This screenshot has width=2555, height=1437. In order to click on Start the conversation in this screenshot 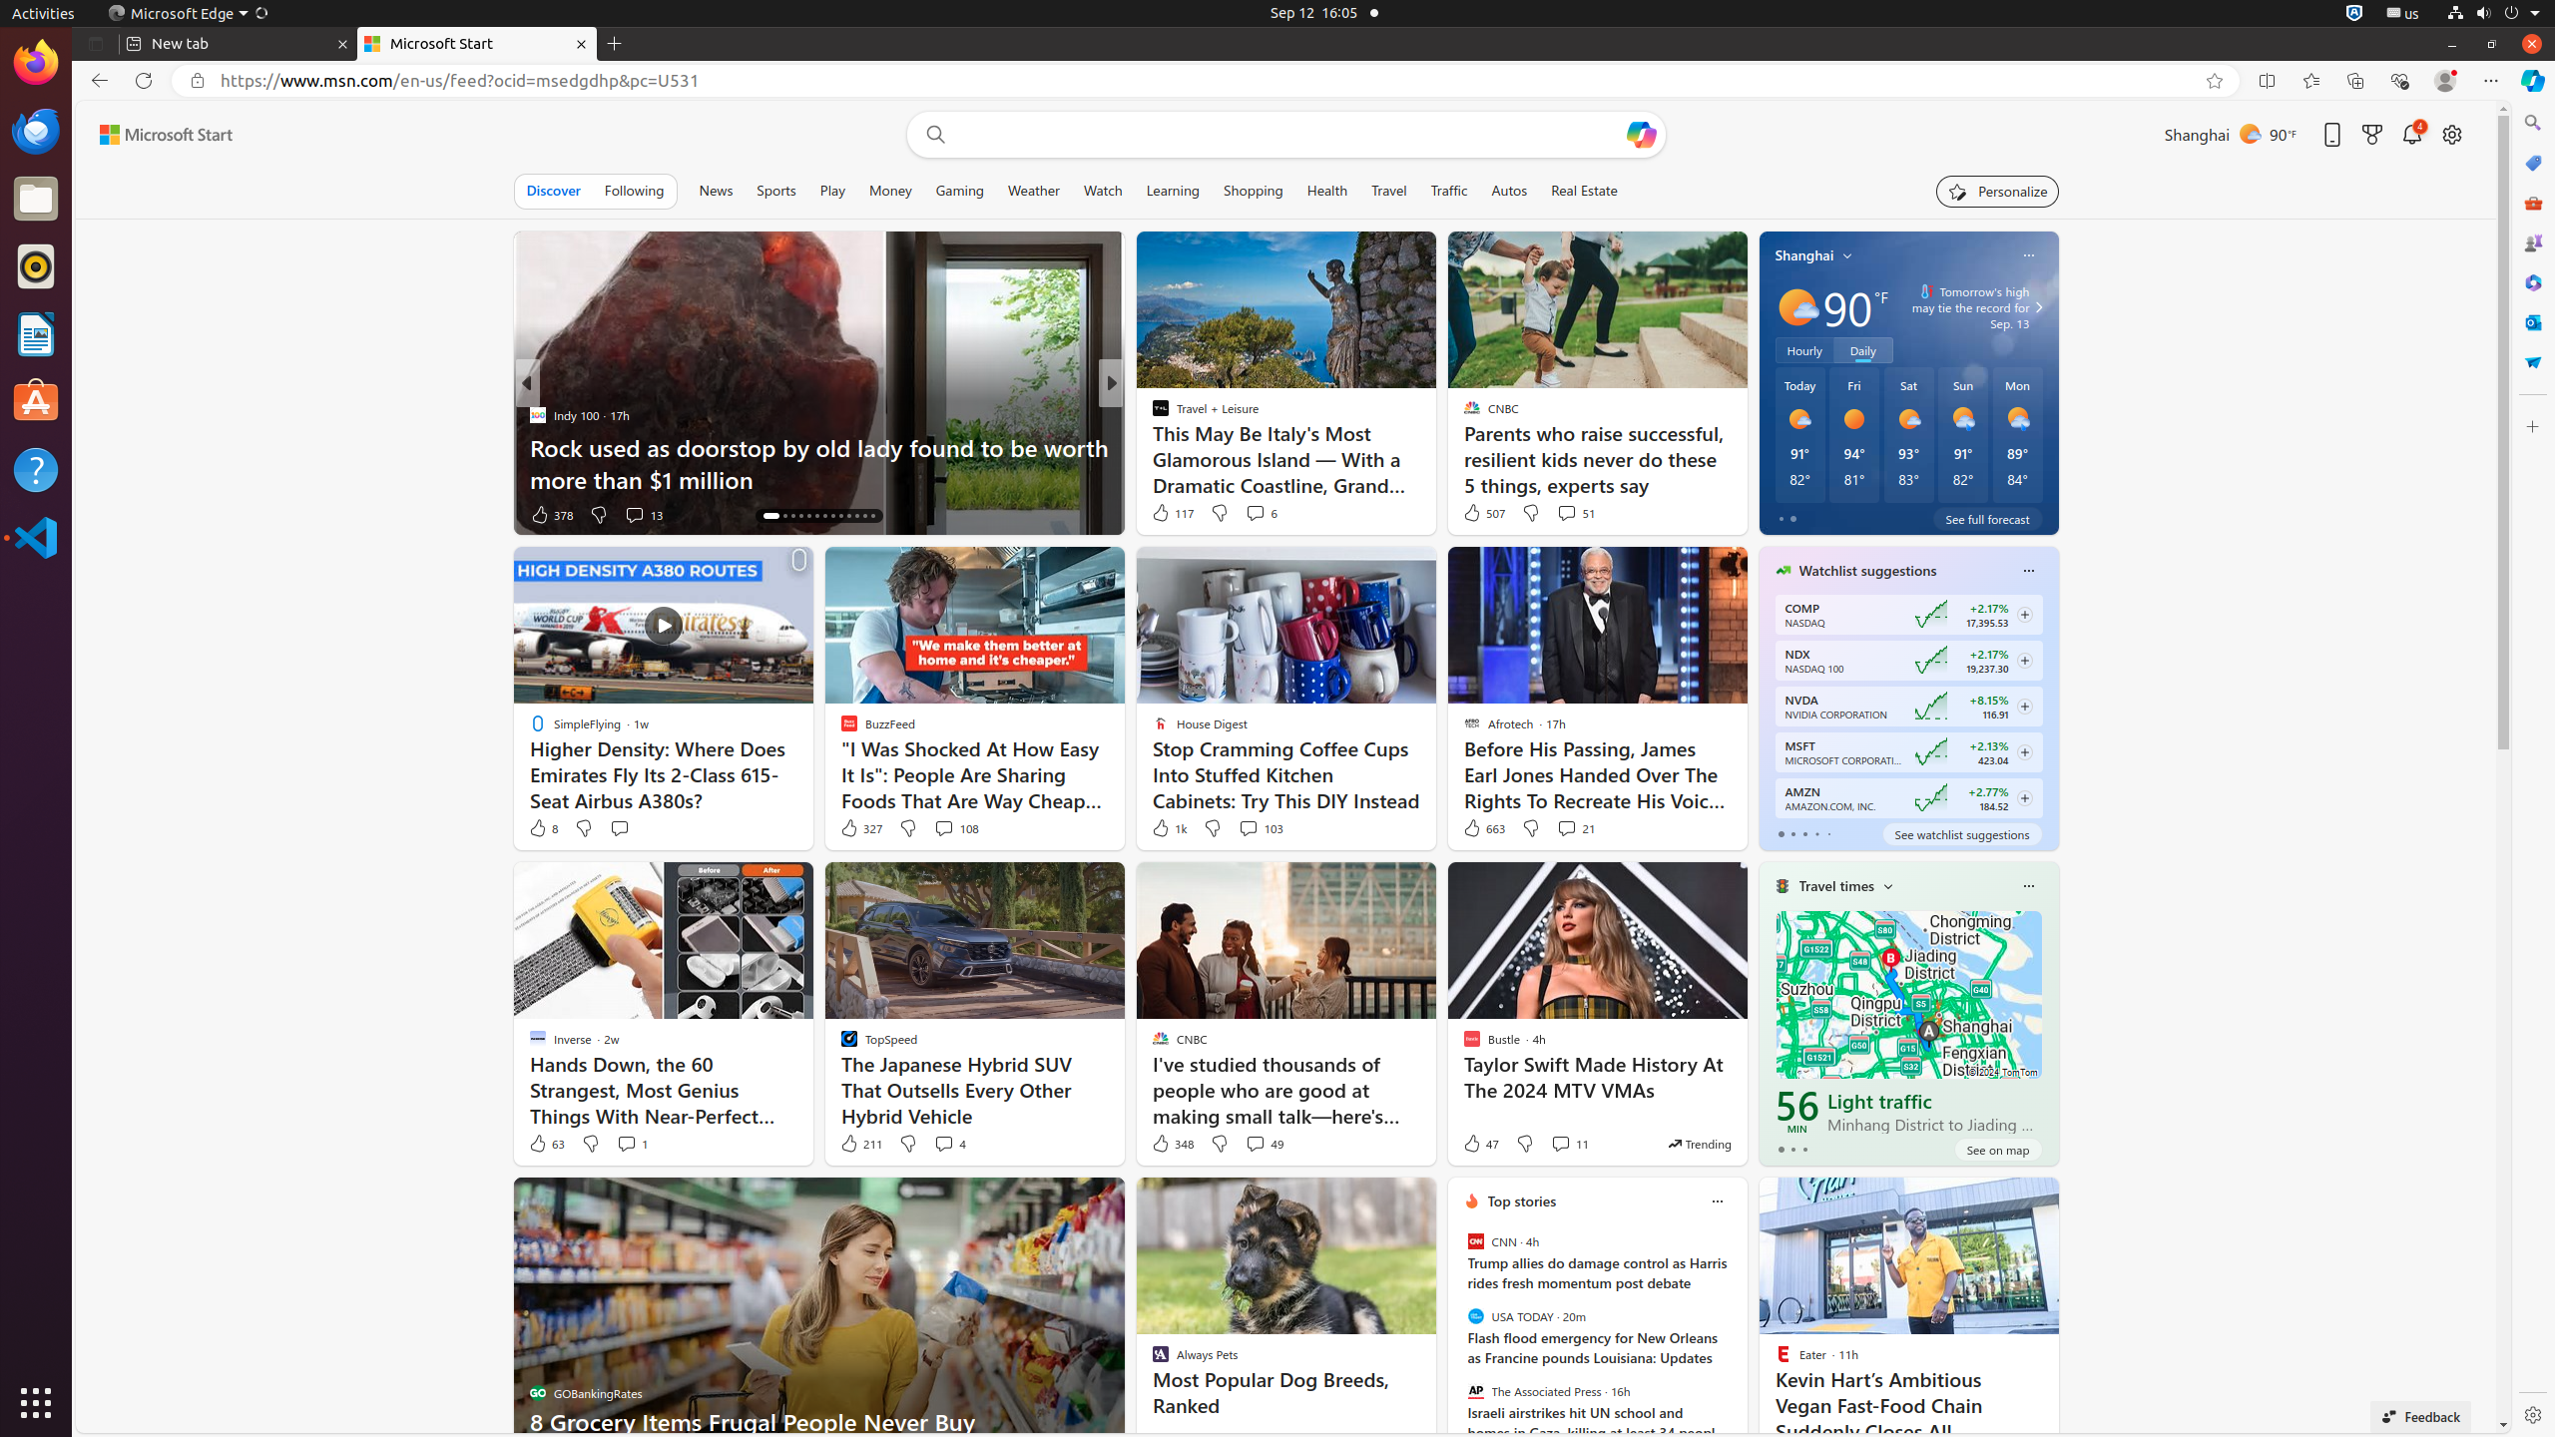, I will do `click(619, 828)`.